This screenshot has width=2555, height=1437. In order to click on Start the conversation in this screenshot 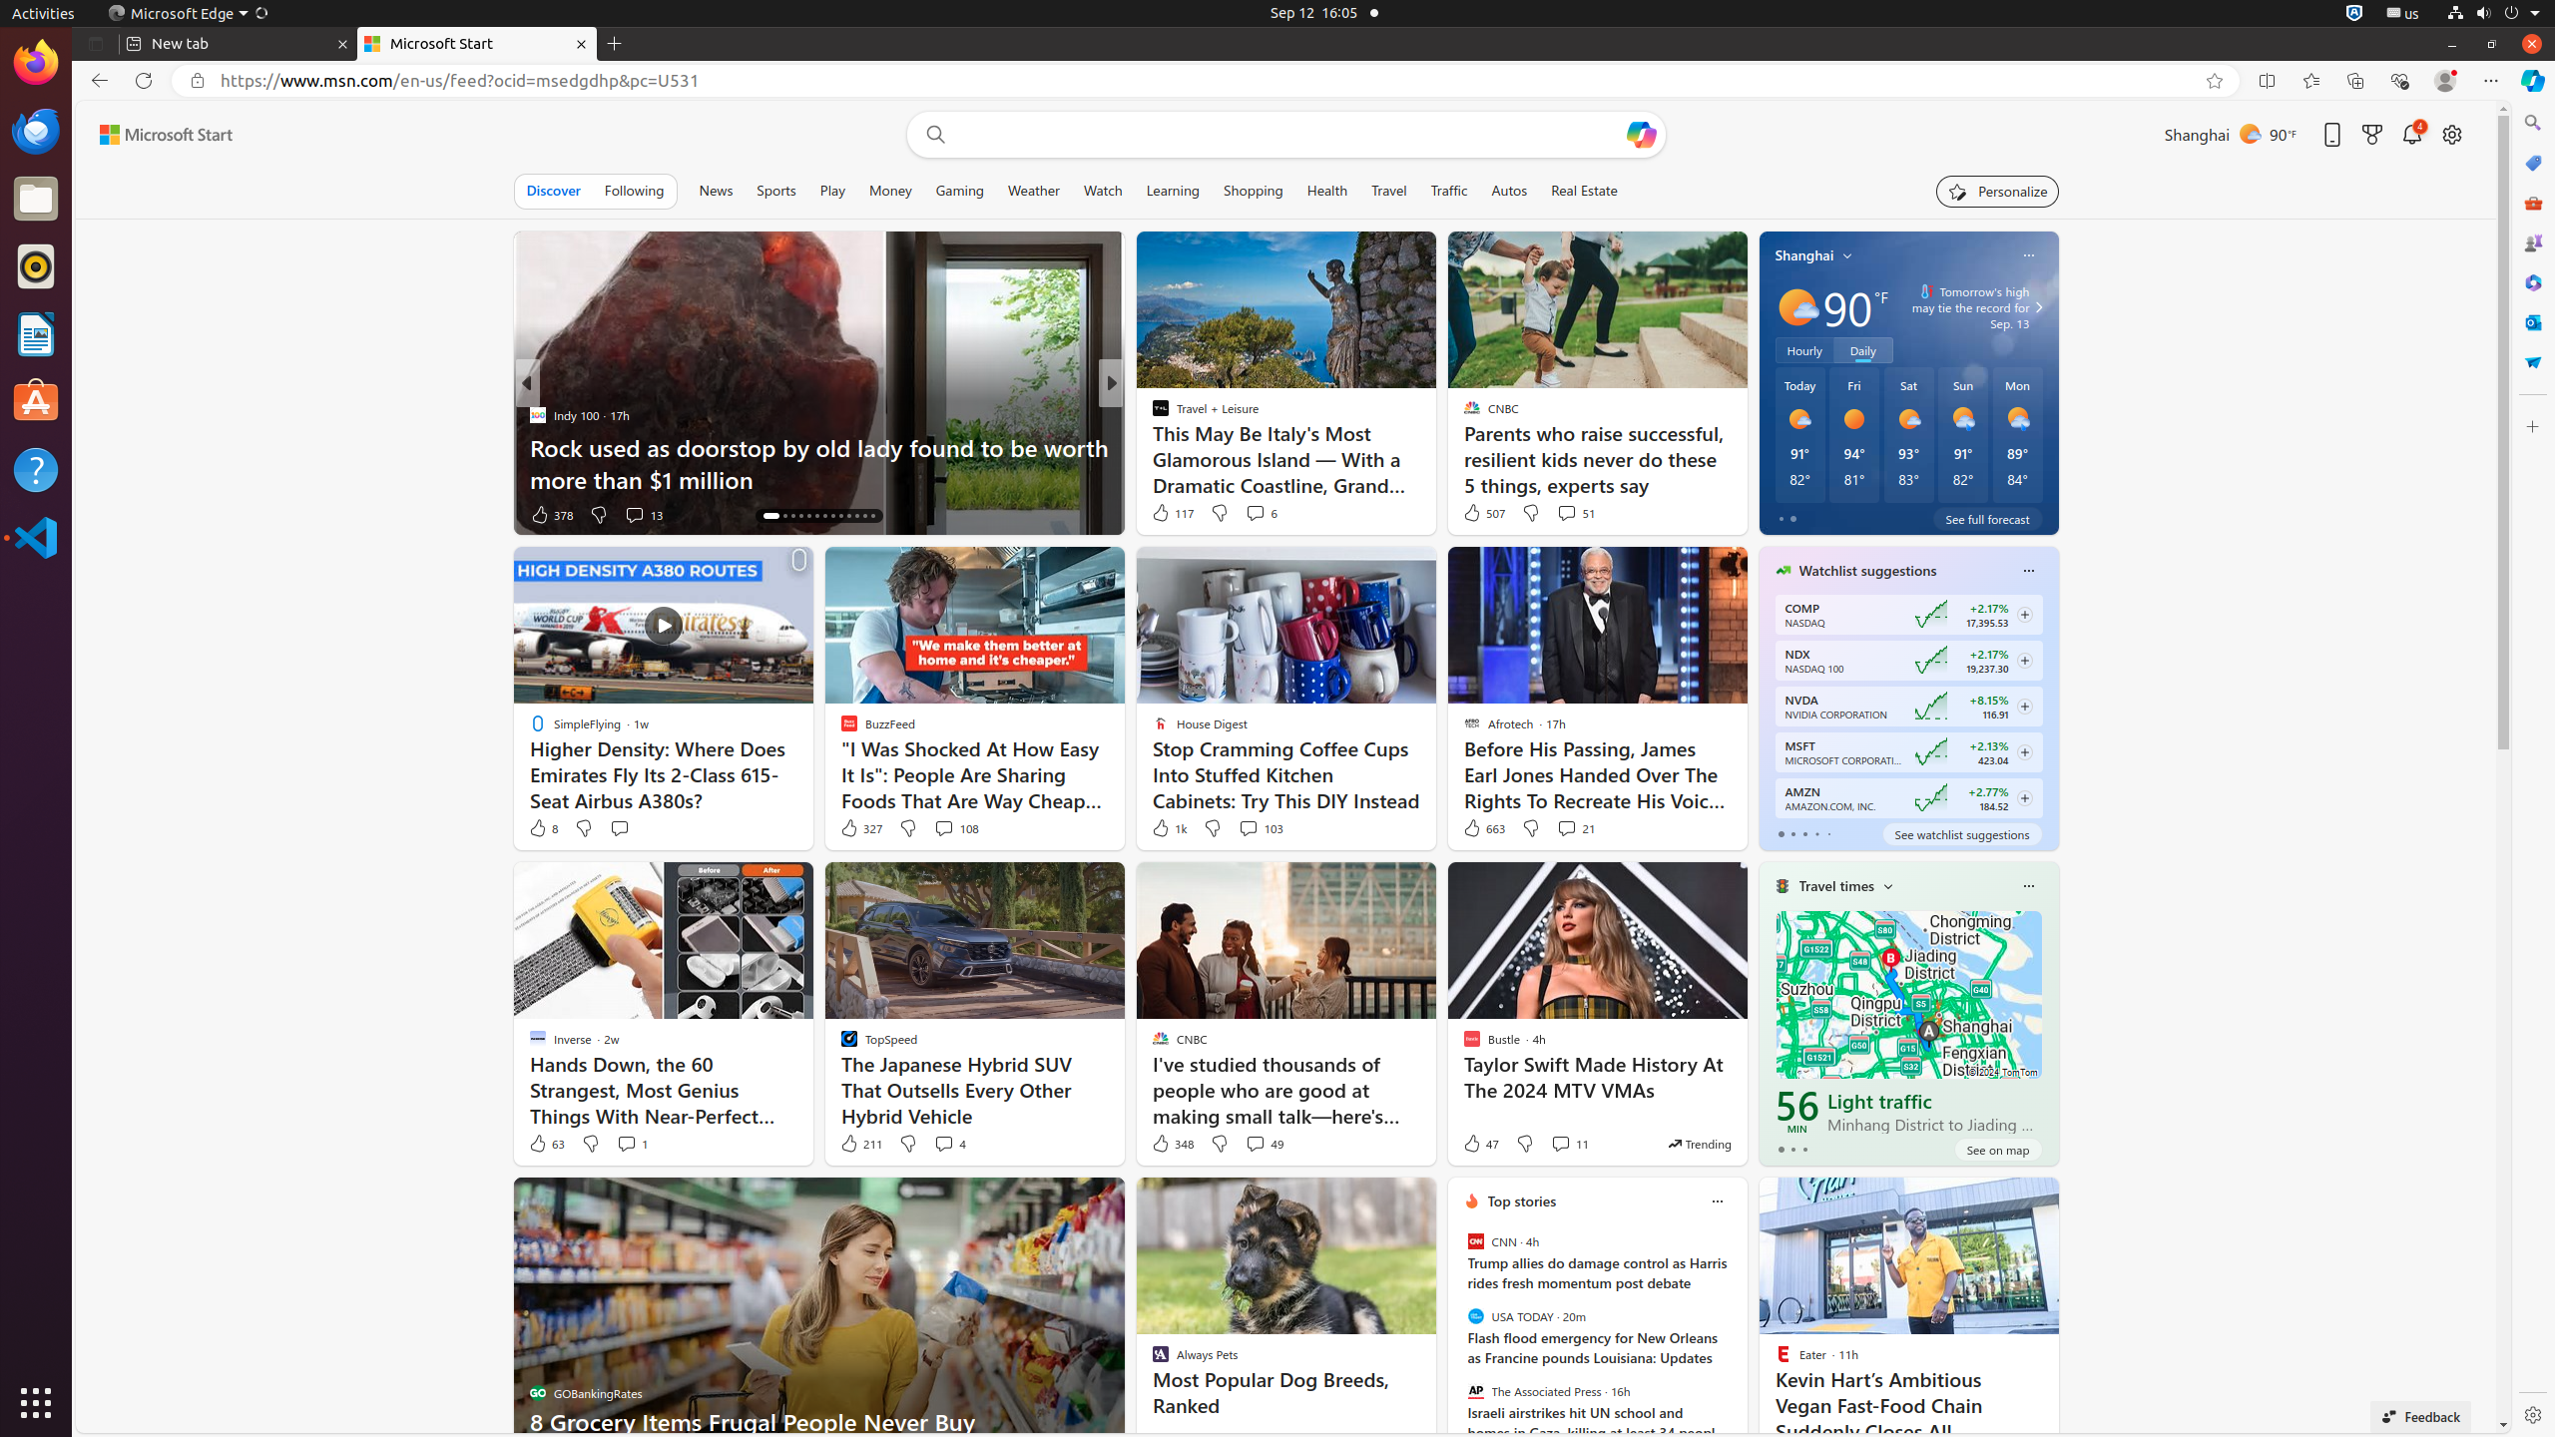, I will do `click(619, 828)`.